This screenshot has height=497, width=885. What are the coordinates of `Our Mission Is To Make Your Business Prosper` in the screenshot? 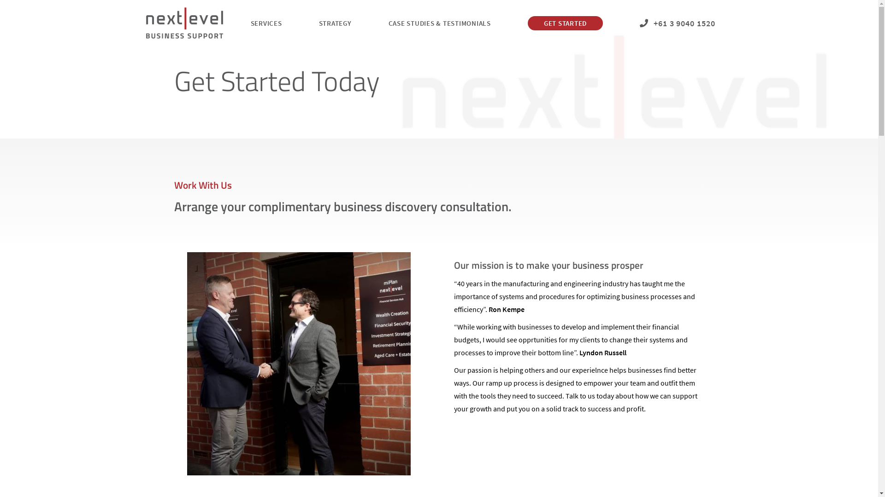 It's located at (299, 364).